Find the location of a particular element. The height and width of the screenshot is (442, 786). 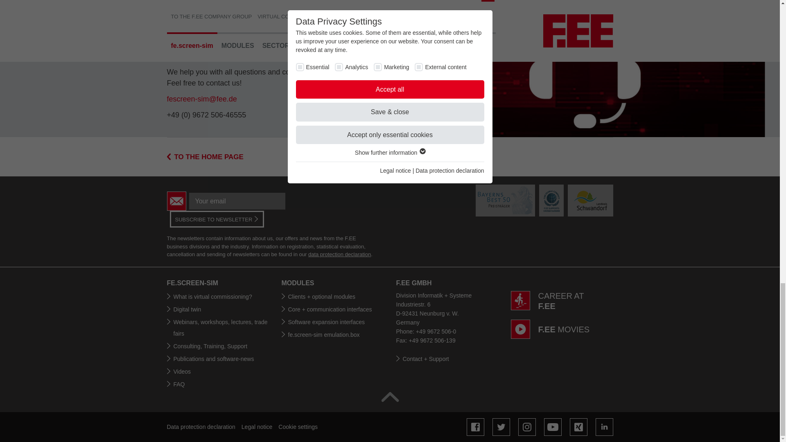

Facebook is located at coordinates (475, 426).